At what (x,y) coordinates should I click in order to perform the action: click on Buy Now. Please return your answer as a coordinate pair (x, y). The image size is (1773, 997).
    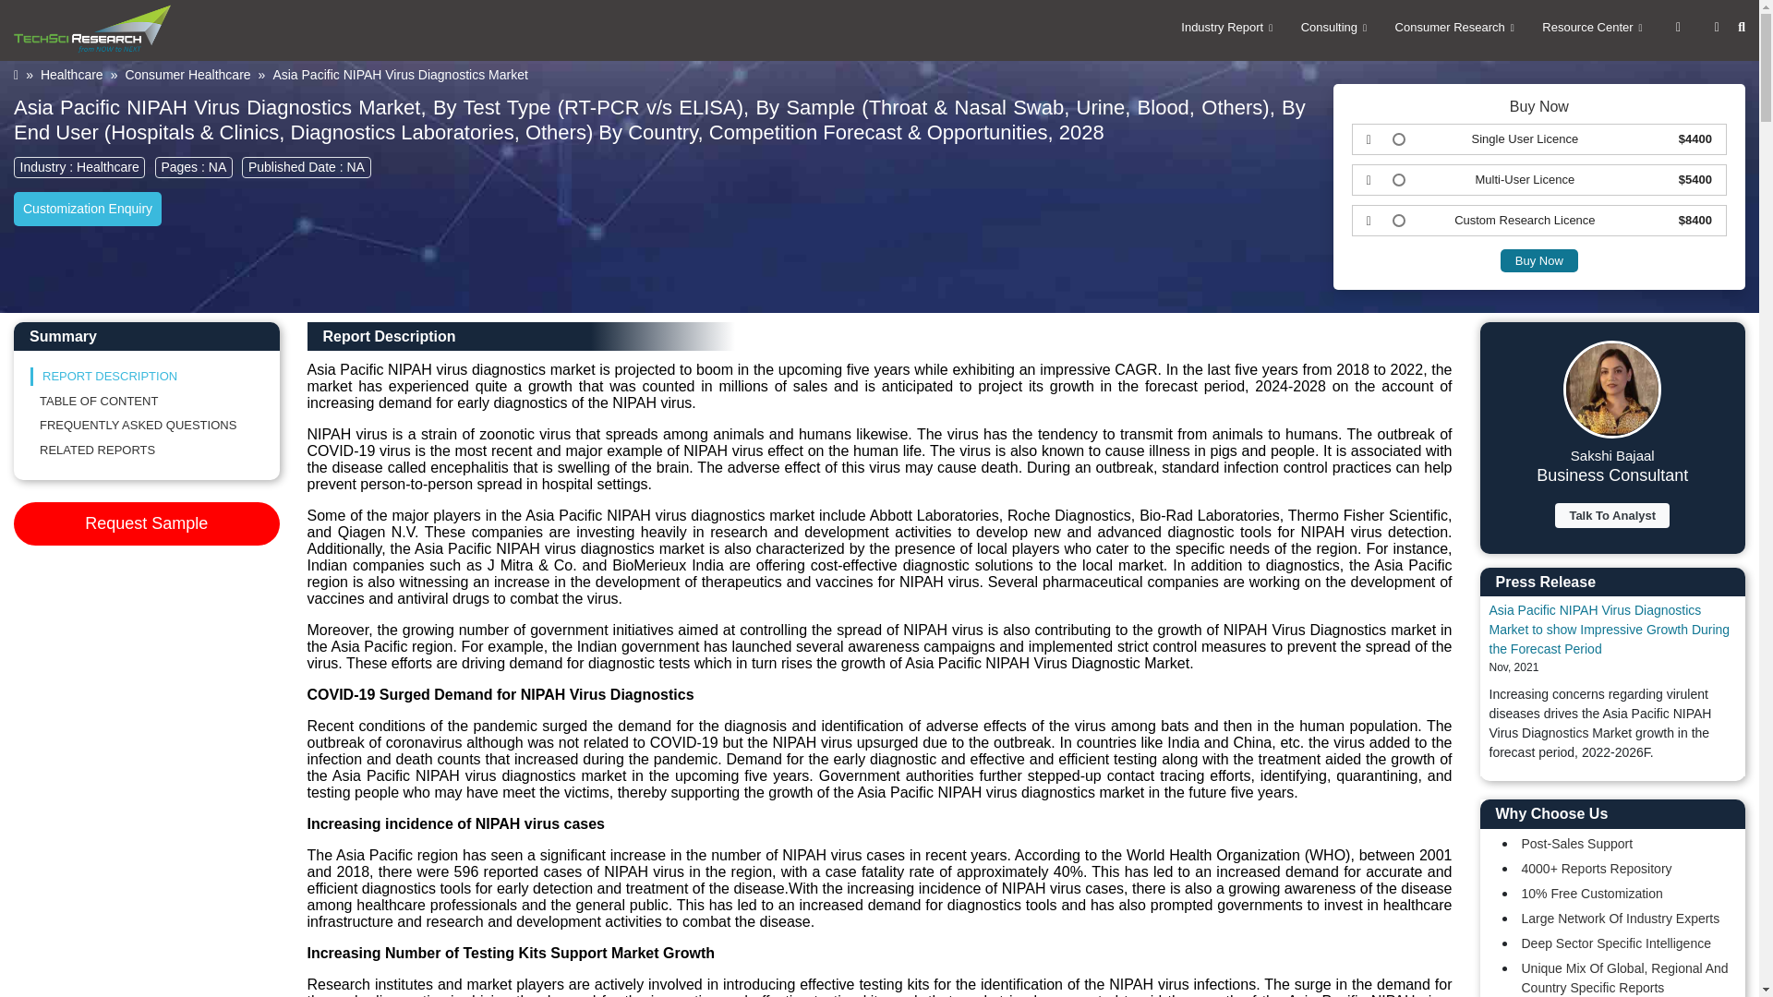
    Looking at the image, I should click on (1538, 260).